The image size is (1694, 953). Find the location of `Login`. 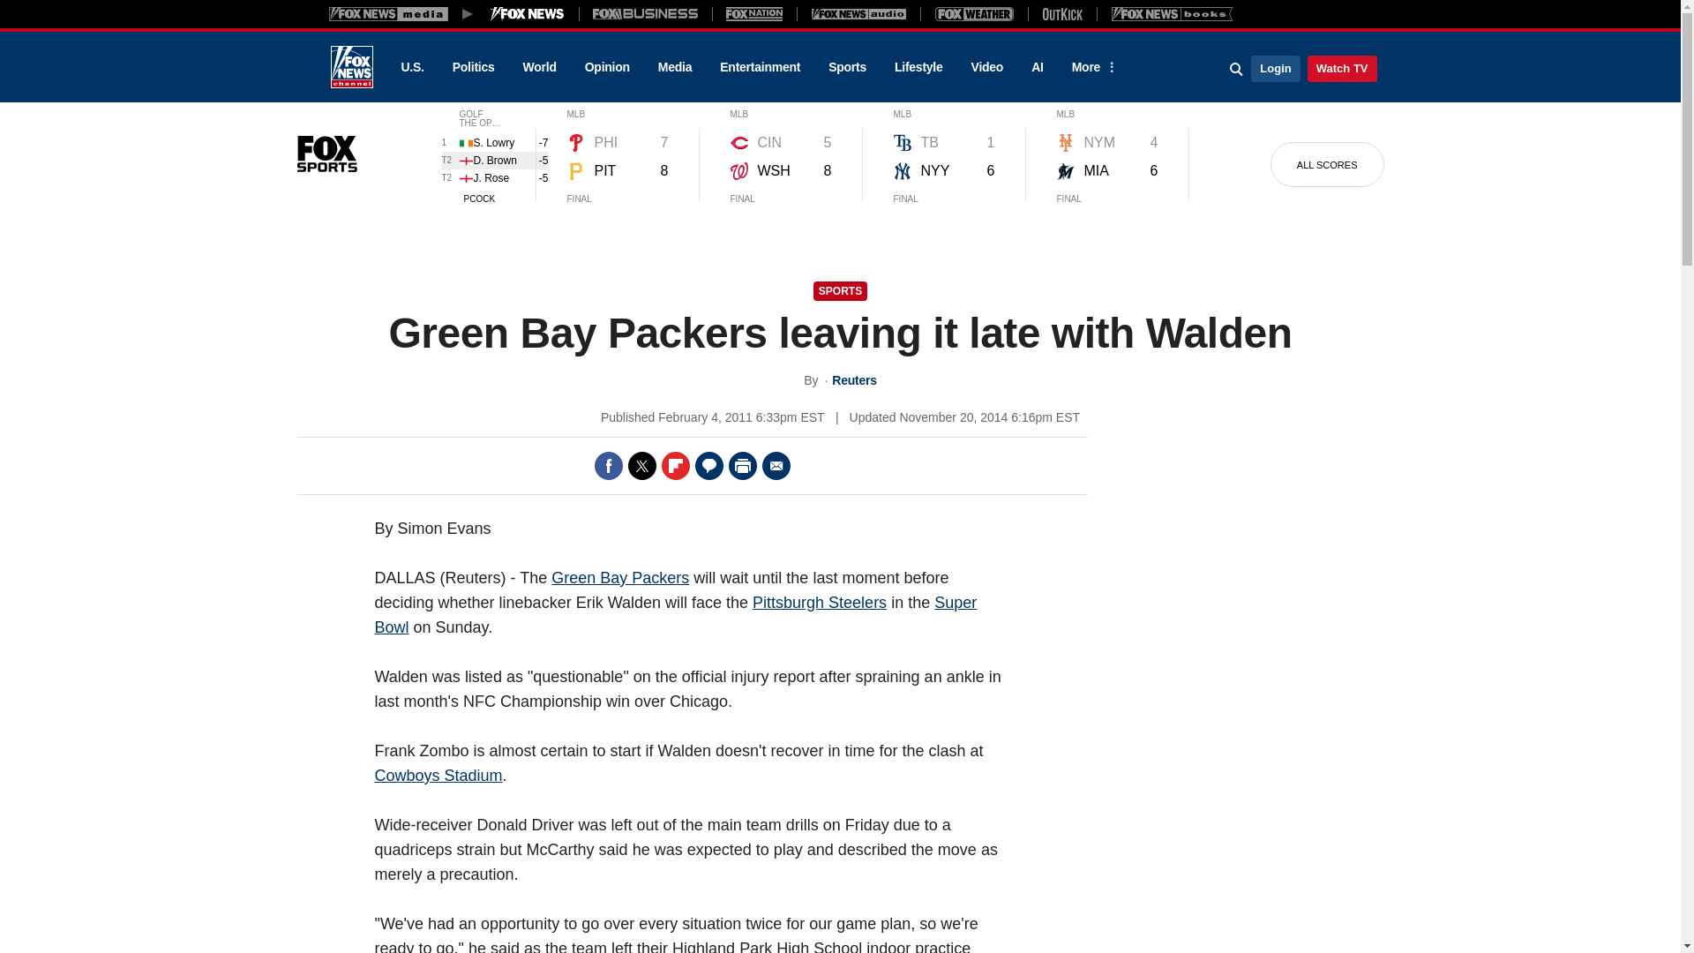

Login is located at coordinates (1275, 68).